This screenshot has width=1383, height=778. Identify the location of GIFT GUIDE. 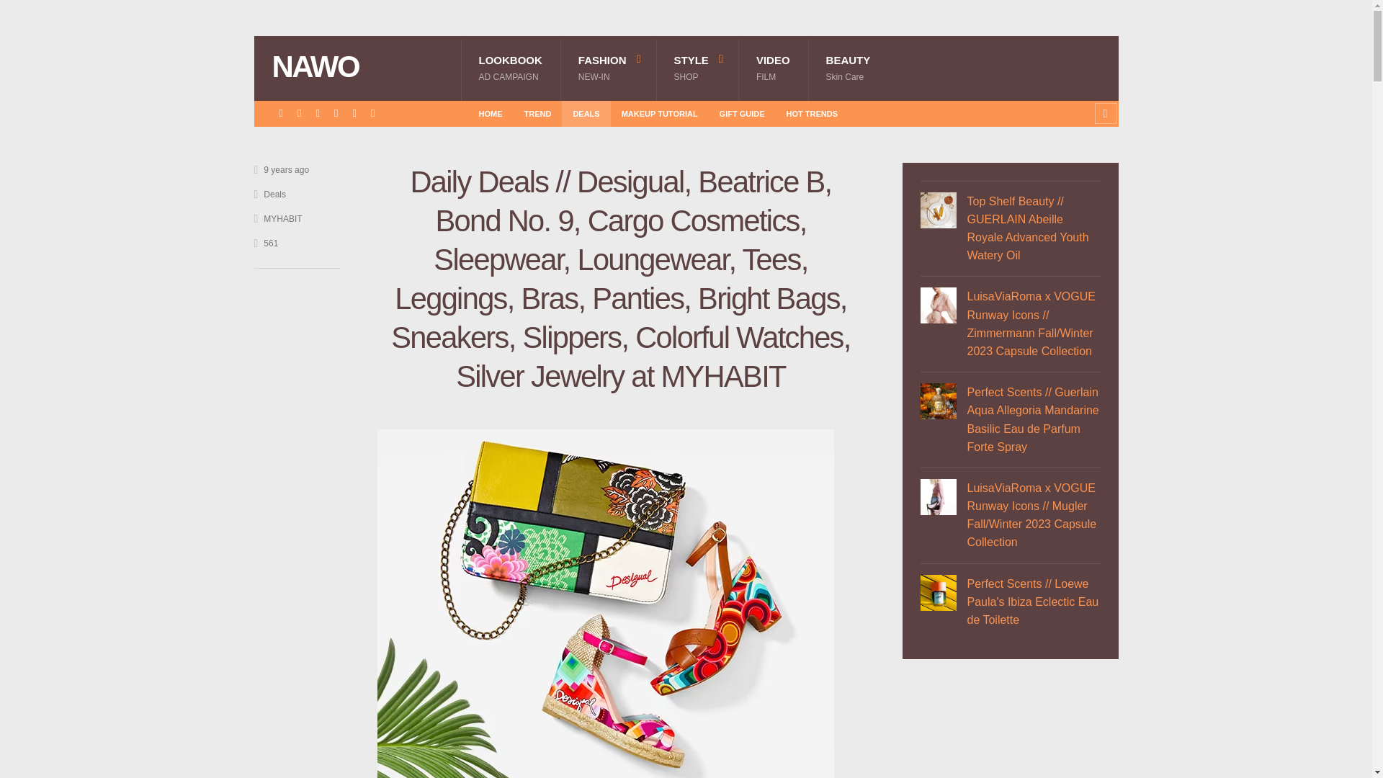
(742, 113).